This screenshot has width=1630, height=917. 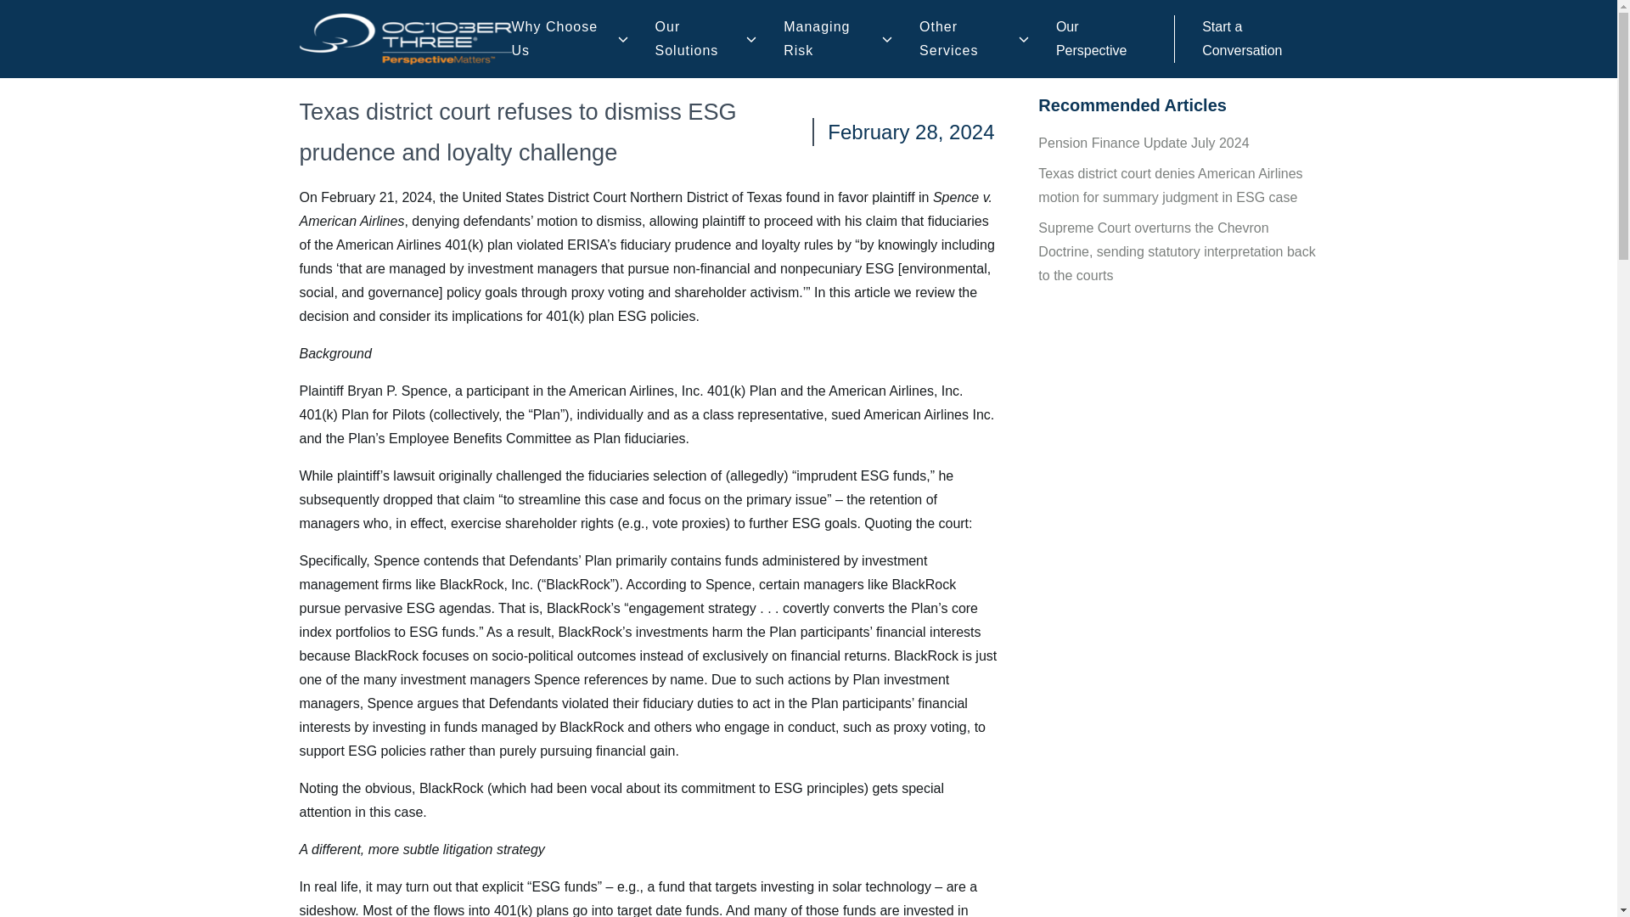 What do you see at coordinates (1092, 38) in the screenshot?
I see `Our Perspective` at bounding box center [1092, 38].